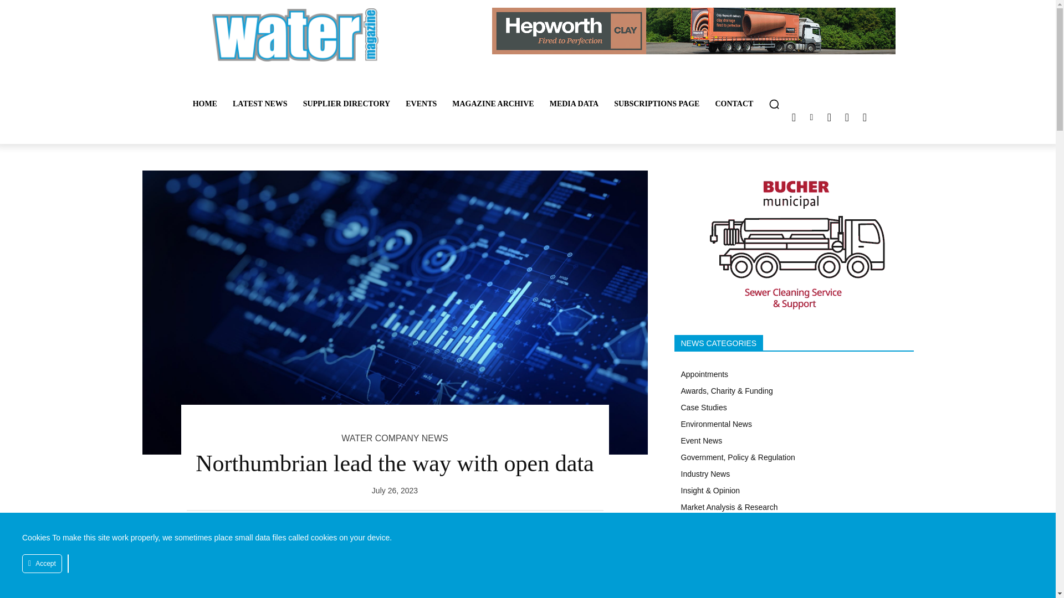 This screenshot has width=1064, height=598. What do you see at coordinates (657, 104) in the screenshot?
I see `SUBSCRIPTIONS PAGE` at bounding box center [657, 104].